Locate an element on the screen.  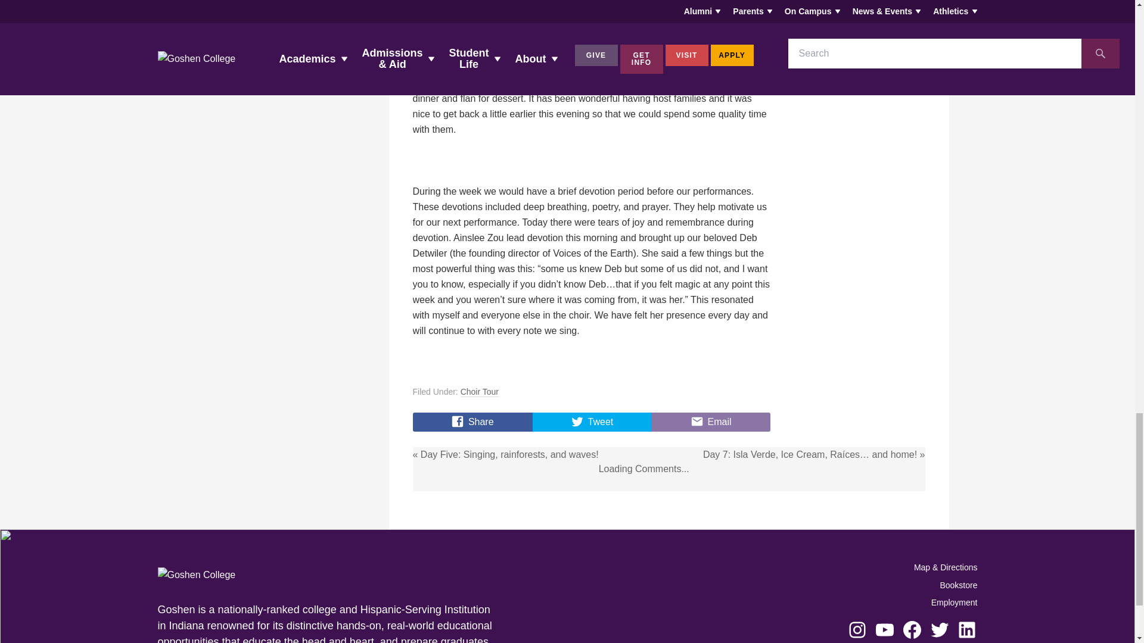
Share via Email is located at coordinates (711, 422).